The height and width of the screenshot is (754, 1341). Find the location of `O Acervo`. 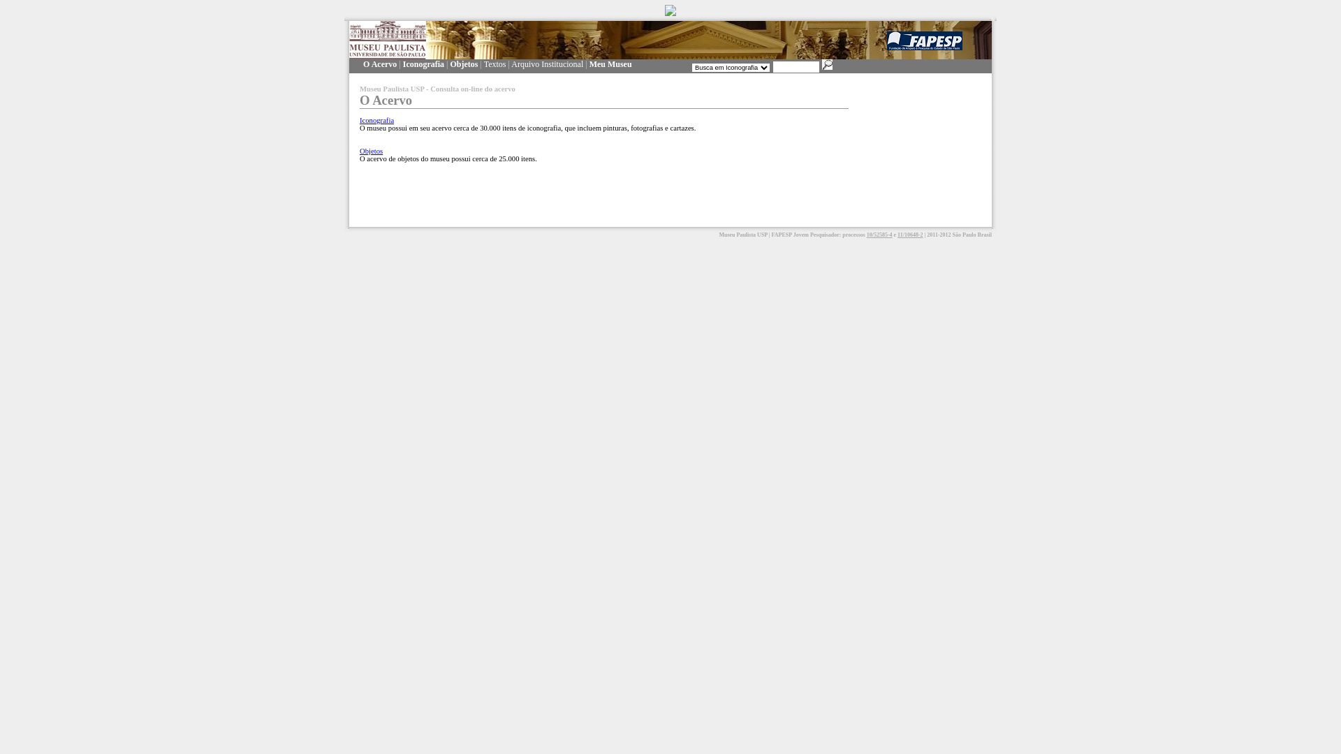

O Acervo is located at coordinates (380, 64).